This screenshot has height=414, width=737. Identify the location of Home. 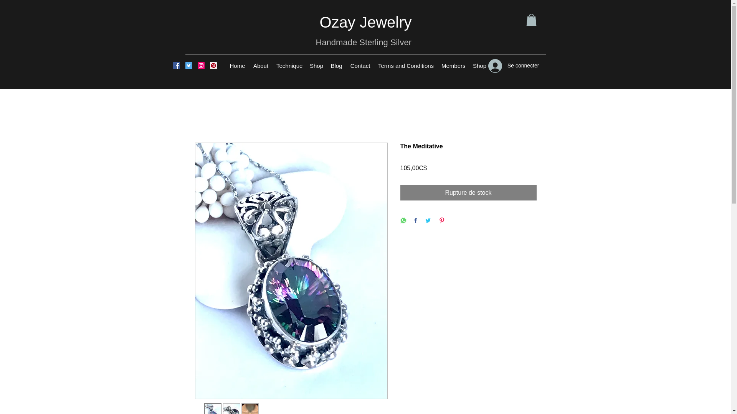
(237, 66).